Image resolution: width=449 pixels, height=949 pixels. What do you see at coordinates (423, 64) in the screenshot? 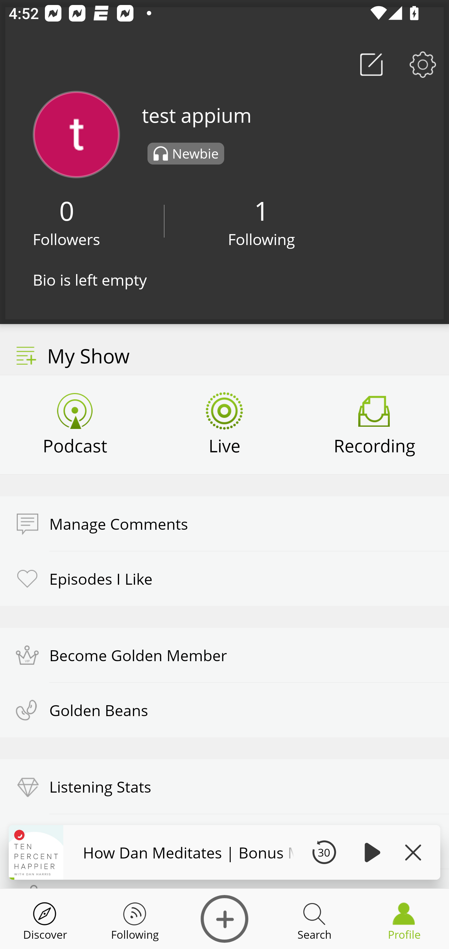
I see `Settings` at bounding box center [423, 64].